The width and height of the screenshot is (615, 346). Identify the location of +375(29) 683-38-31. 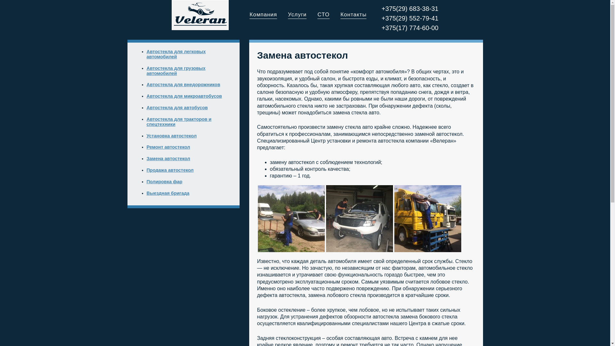
(410, 9).